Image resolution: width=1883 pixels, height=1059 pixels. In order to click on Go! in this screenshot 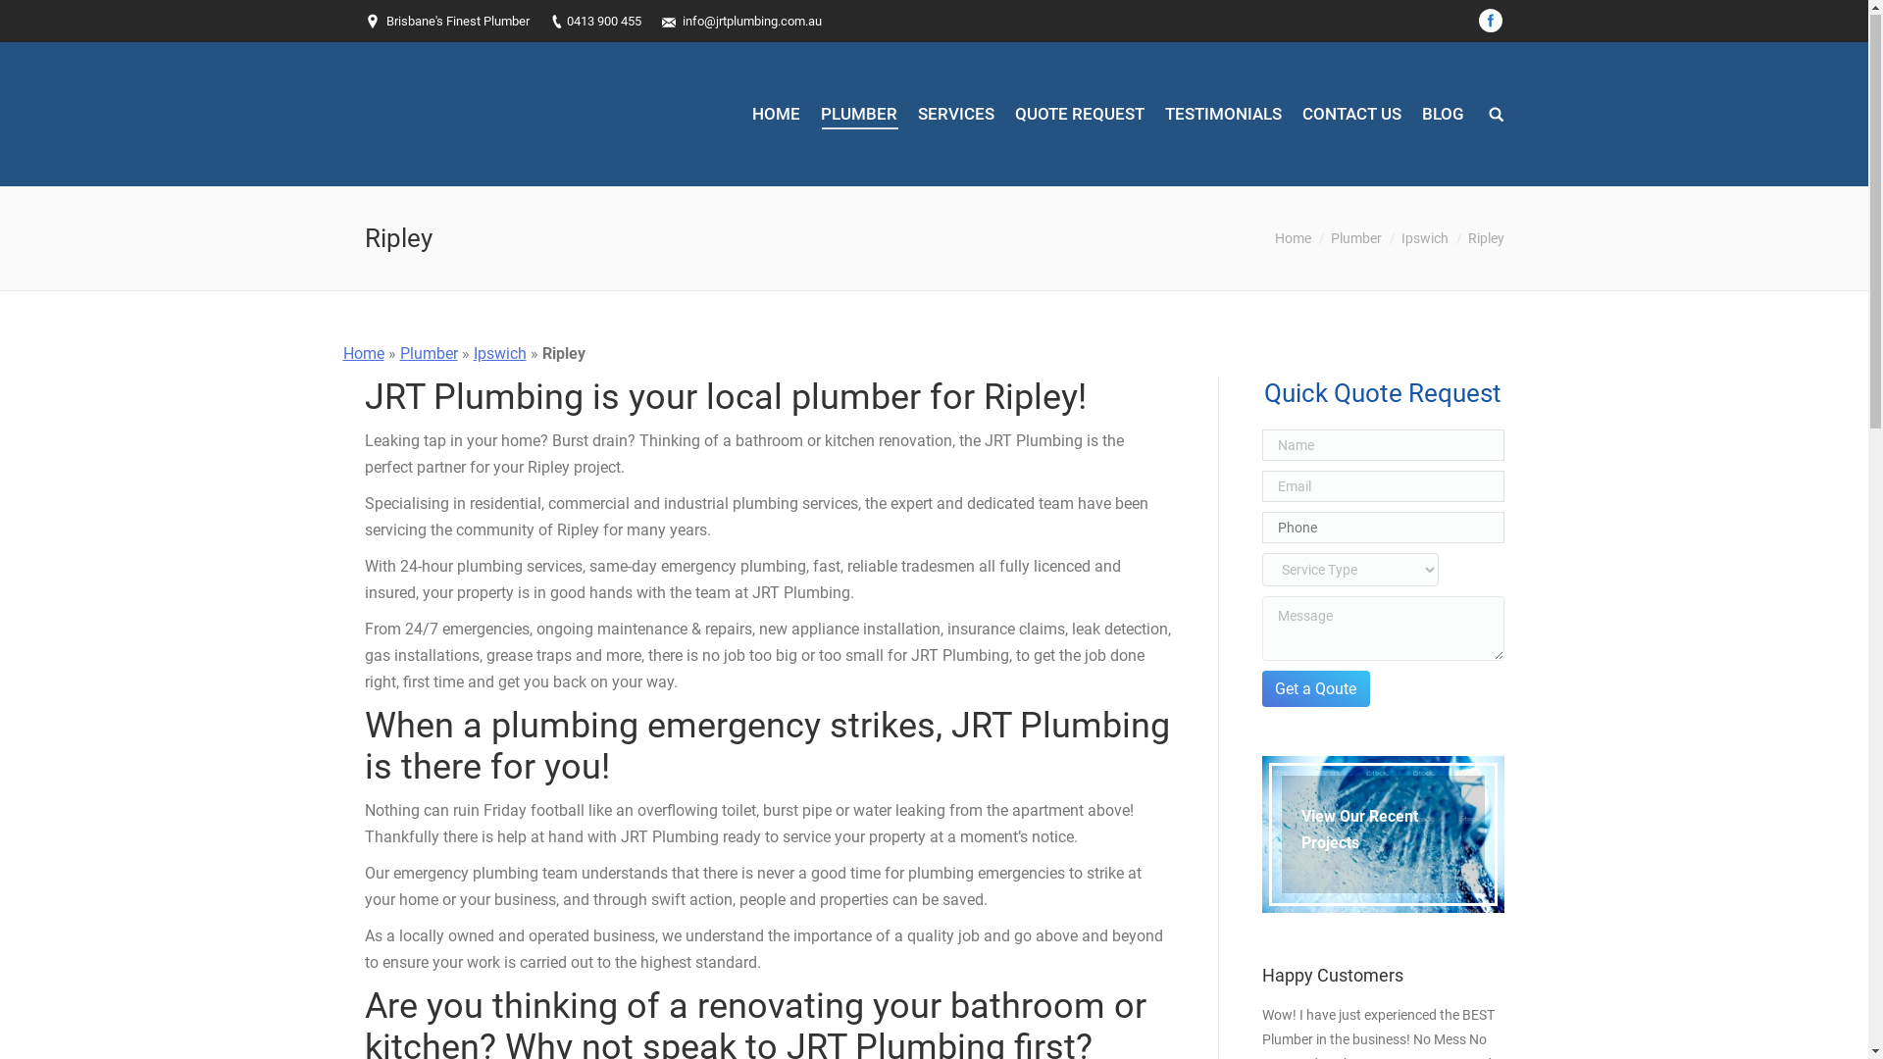, I will do `click(25, 20)`.